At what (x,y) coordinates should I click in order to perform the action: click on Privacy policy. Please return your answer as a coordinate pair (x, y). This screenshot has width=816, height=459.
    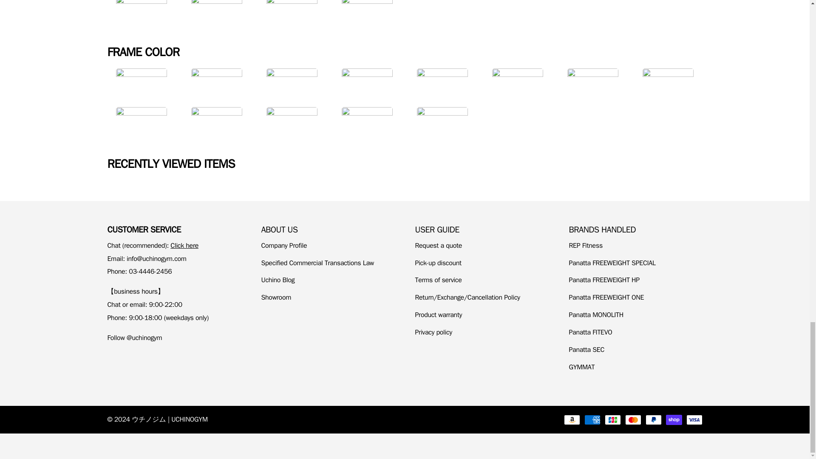
    Looking at the image, I should click on (433, 332).